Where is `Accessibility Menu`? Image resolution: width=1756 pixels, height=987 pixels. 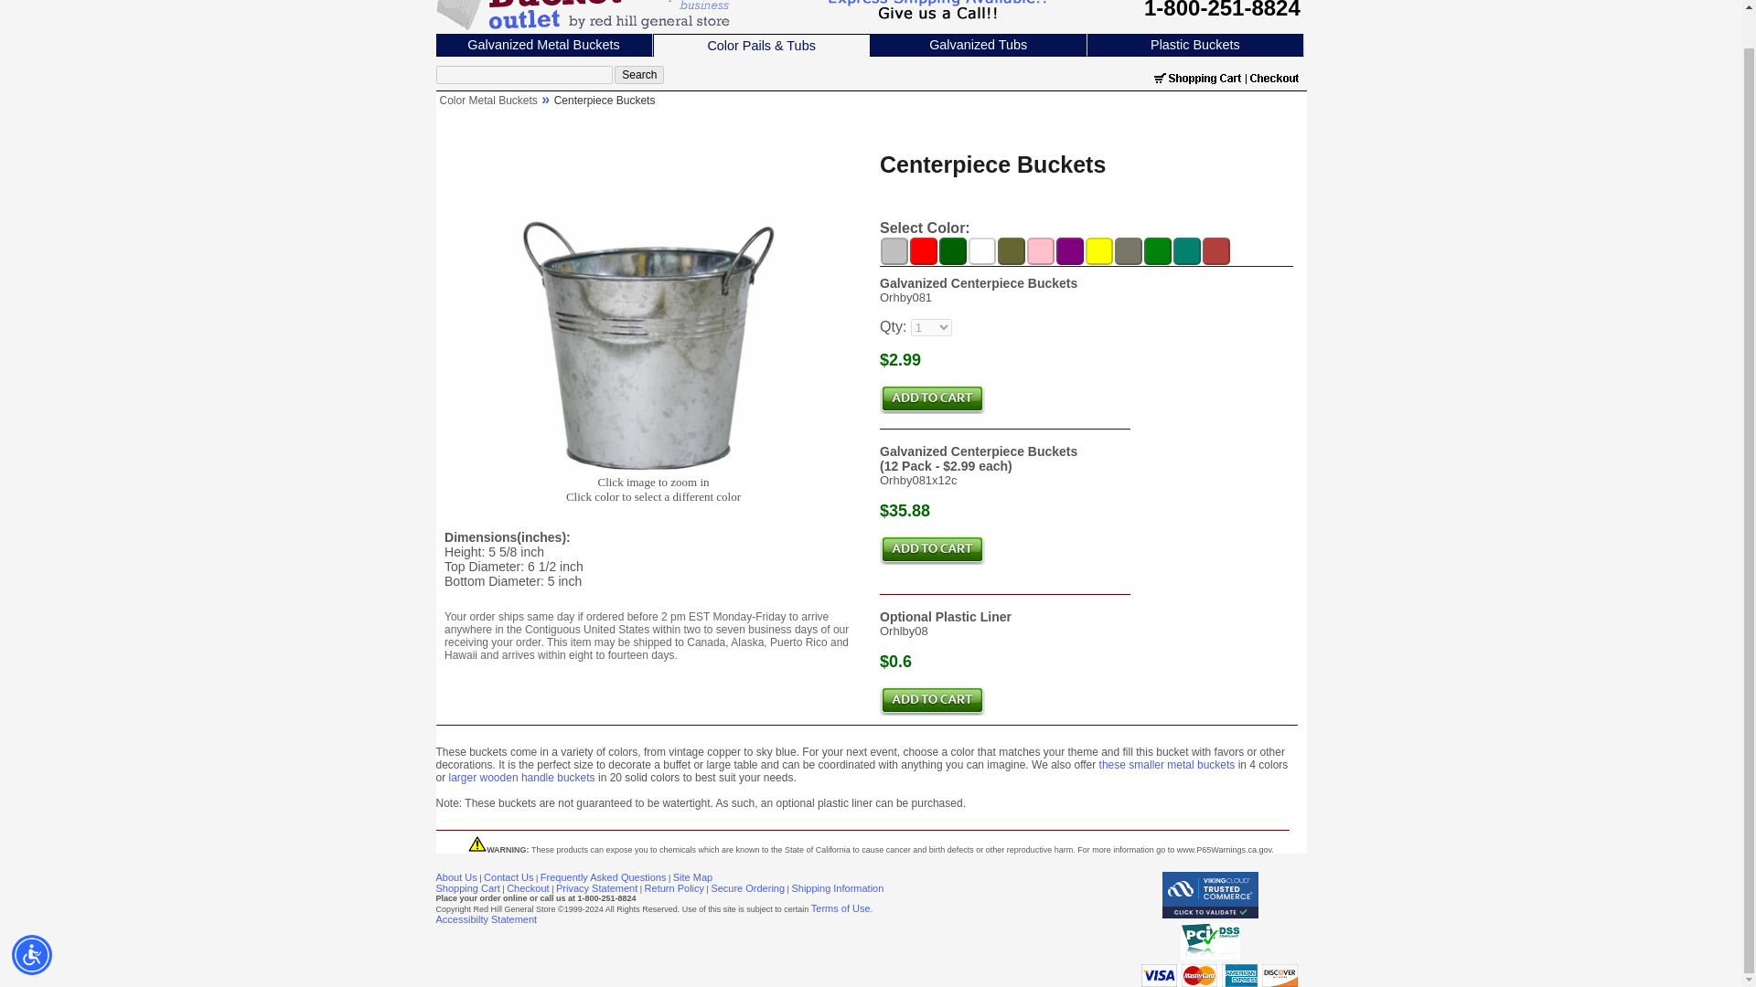 Accessibility Menu is located at coordinates (32, 918).